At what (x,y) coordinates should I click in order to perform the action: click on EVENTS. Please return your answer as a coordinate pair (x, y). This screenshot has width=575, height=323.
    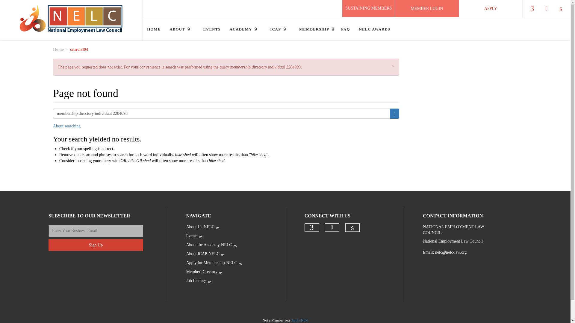
    Looking at the image, I should click on (212, 29).